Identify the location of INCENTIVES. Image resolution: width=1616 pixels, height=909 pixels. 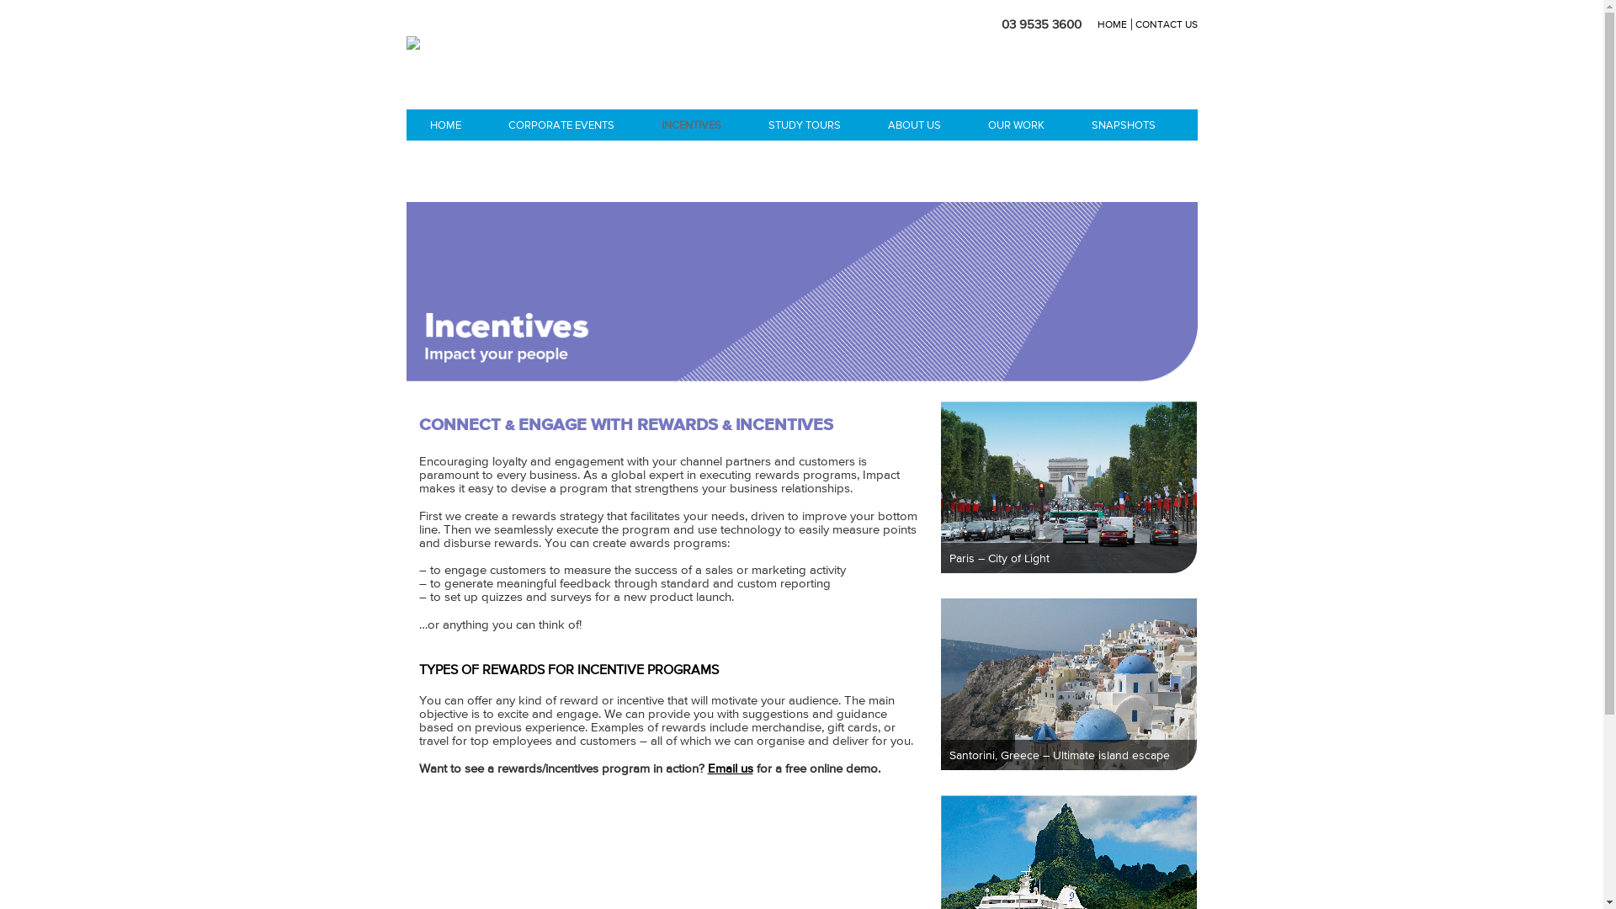
(692, 125).